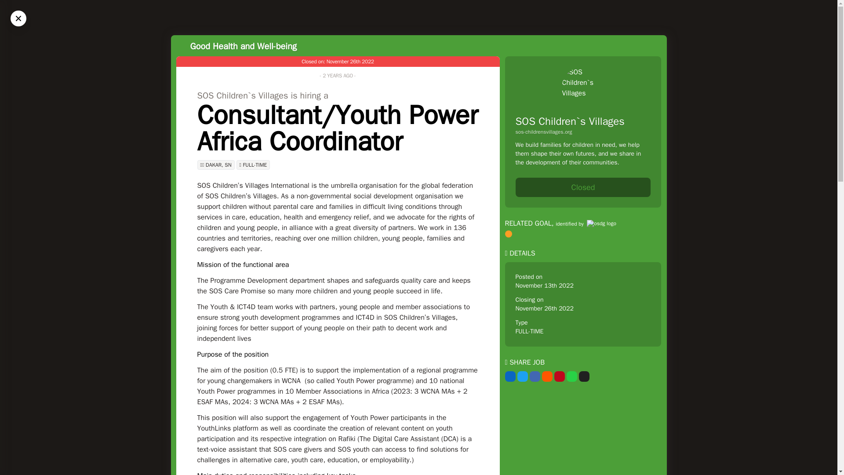  Describe the element at coordinates (583, 132) in the screenshot. I see `sos-childrensvillages.org` at that location.